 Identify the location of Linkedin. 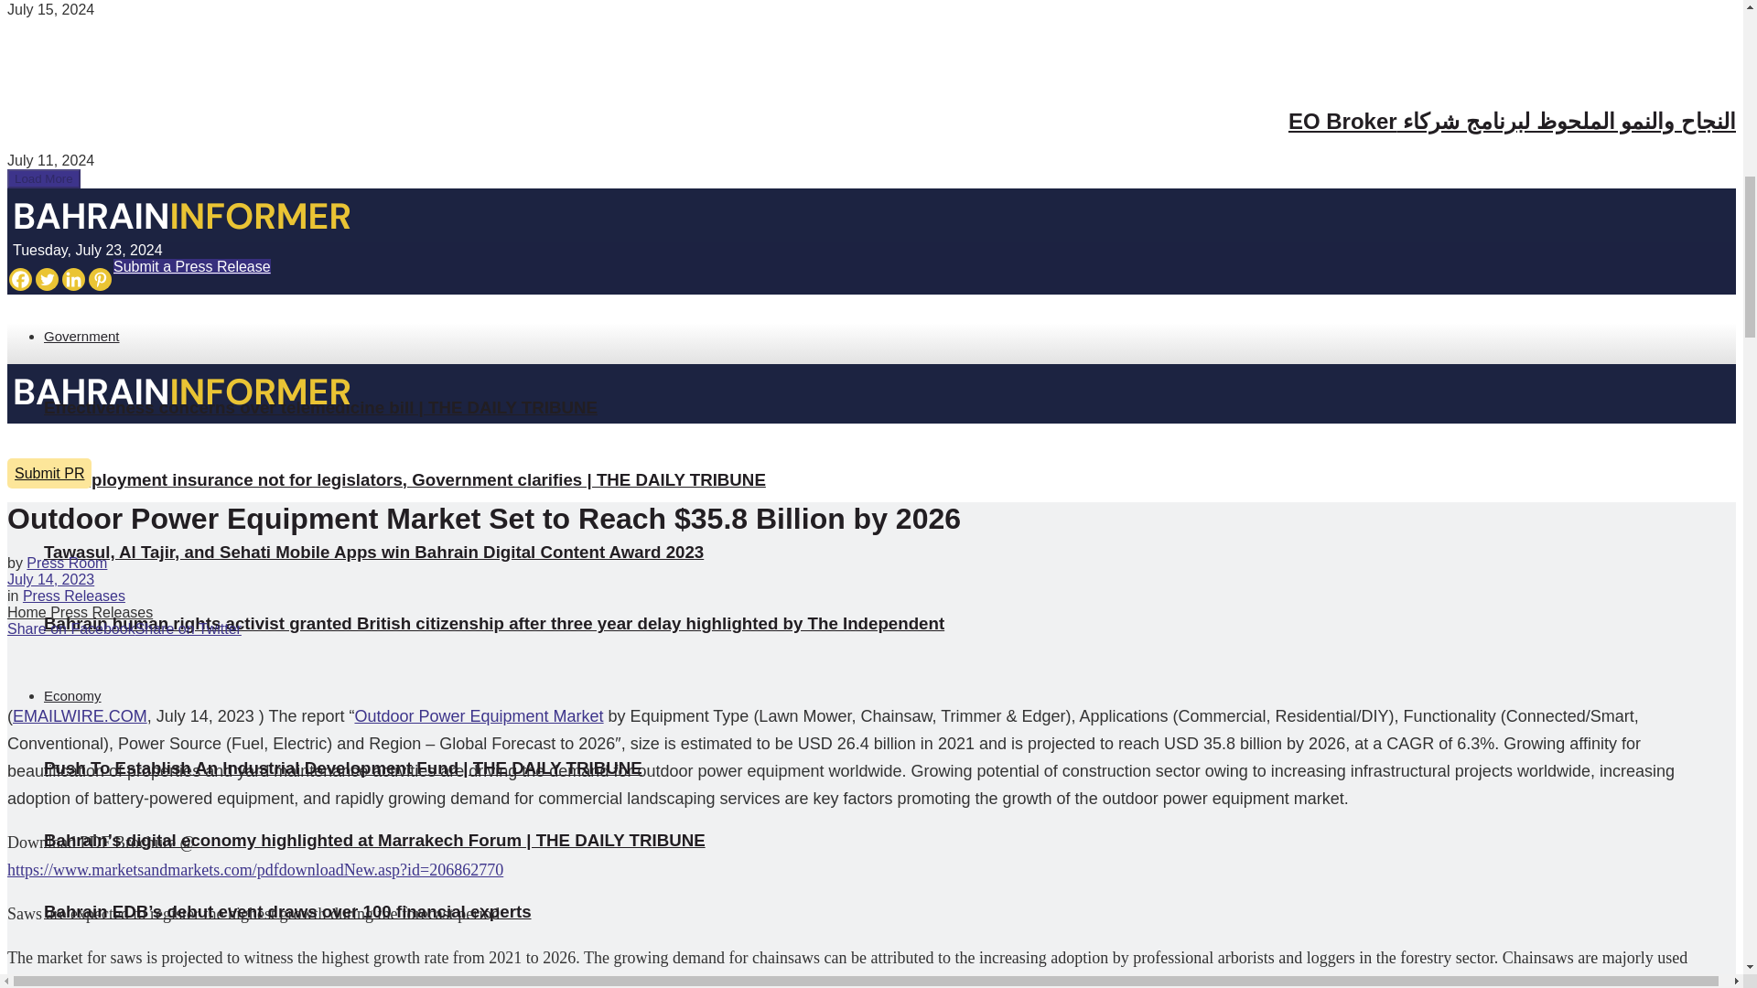
(73, 278).